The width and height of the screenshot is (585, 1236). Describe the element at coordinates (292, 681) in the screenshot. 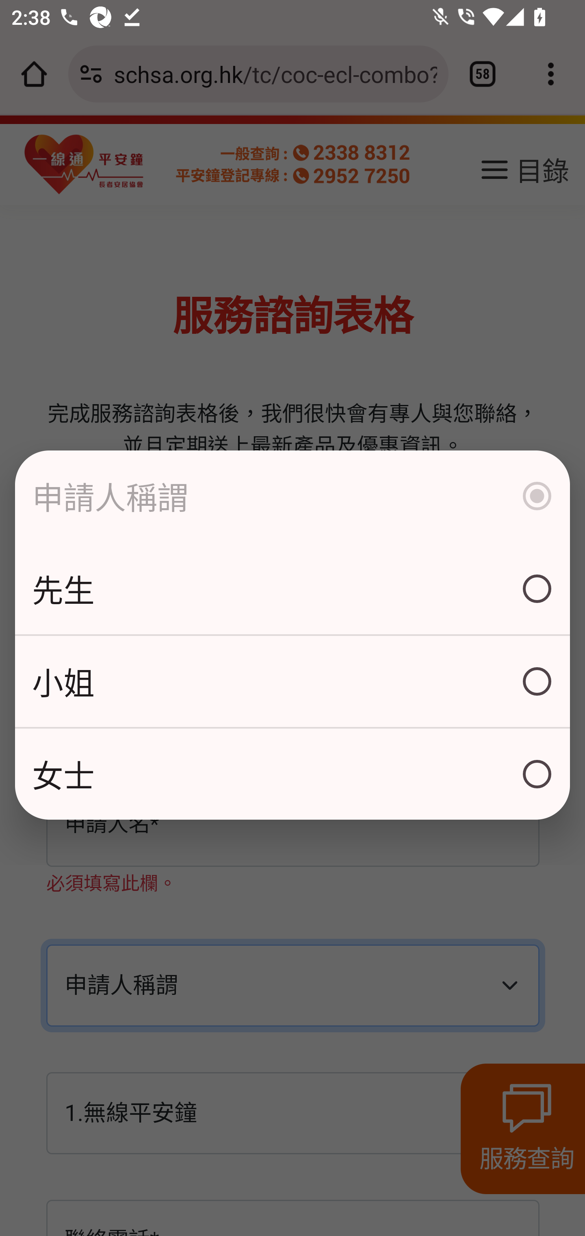

I see `小姐` at that location.